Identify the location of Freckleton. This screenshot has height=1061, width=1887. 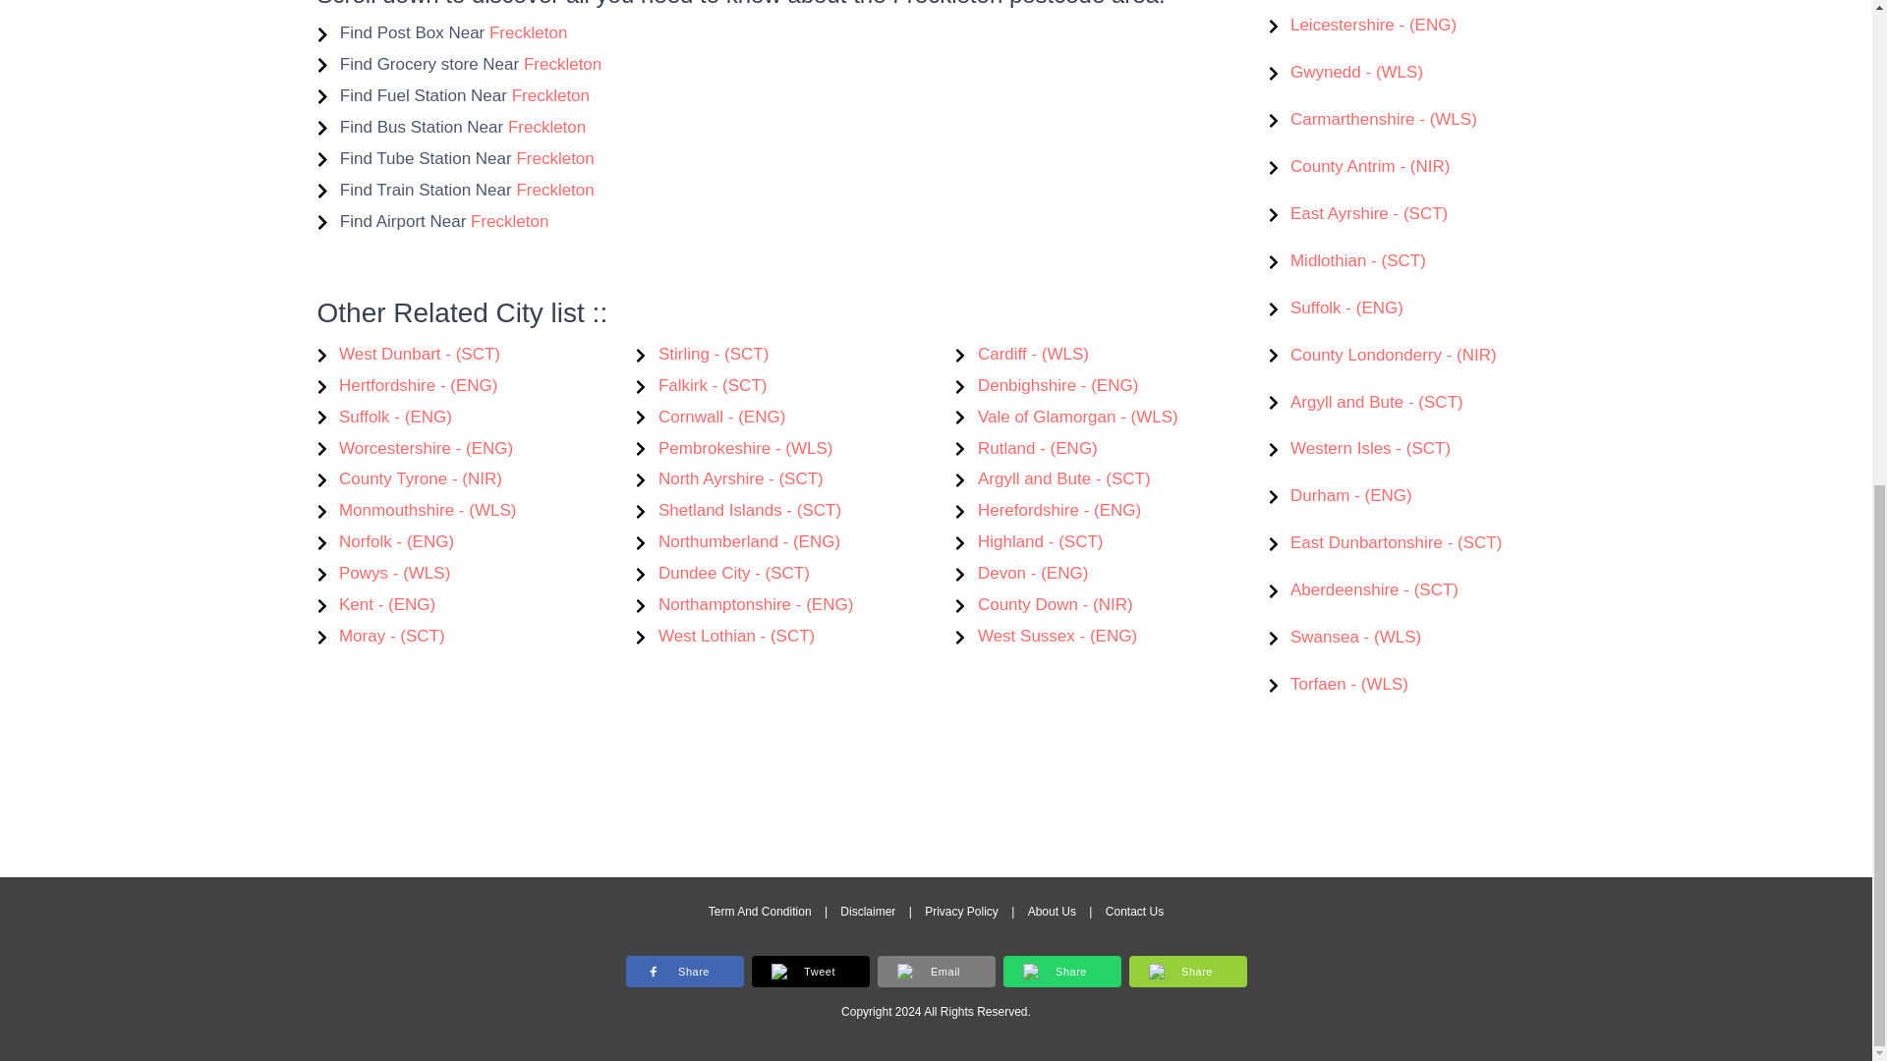
(509, 222).